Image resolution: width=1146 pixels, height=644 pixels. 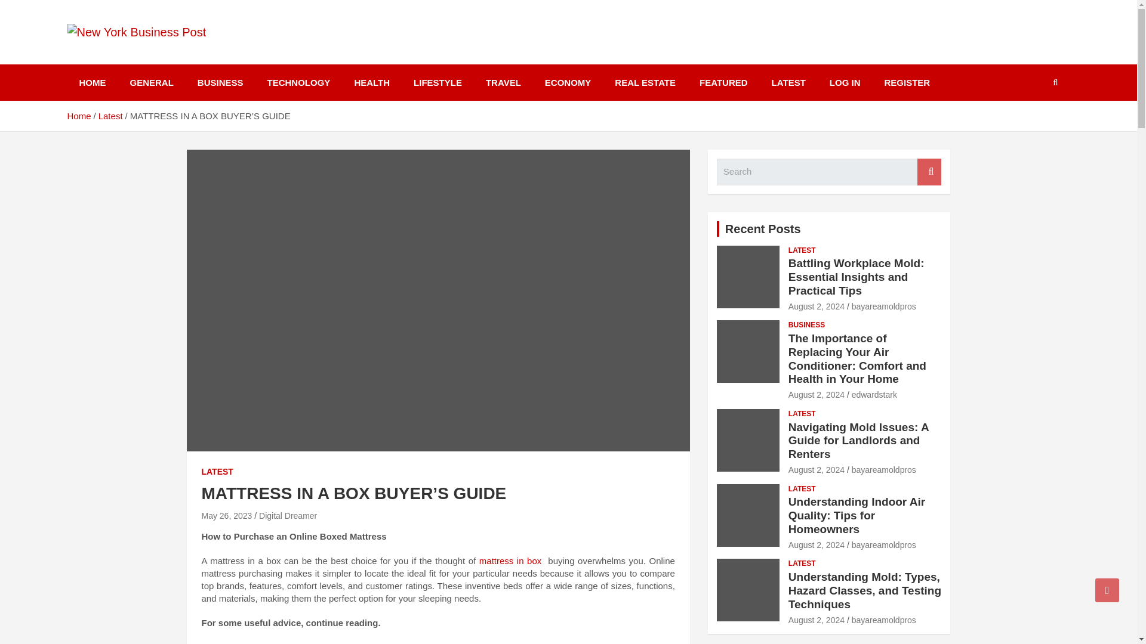 I want to click on BUSINESS, so click(x=221, y=82).